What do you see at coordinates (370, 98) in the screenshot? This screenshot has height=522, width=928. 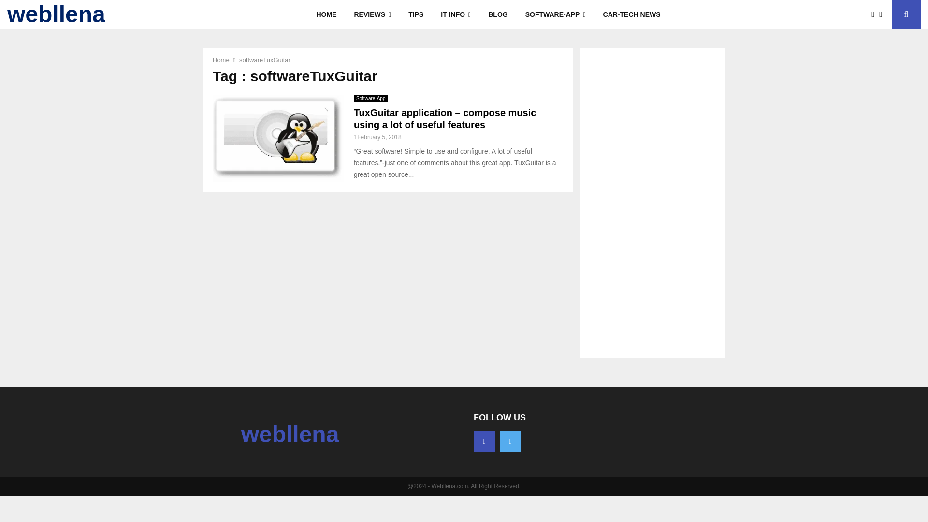 I see `Software-App` at bounding box center [370, 98].